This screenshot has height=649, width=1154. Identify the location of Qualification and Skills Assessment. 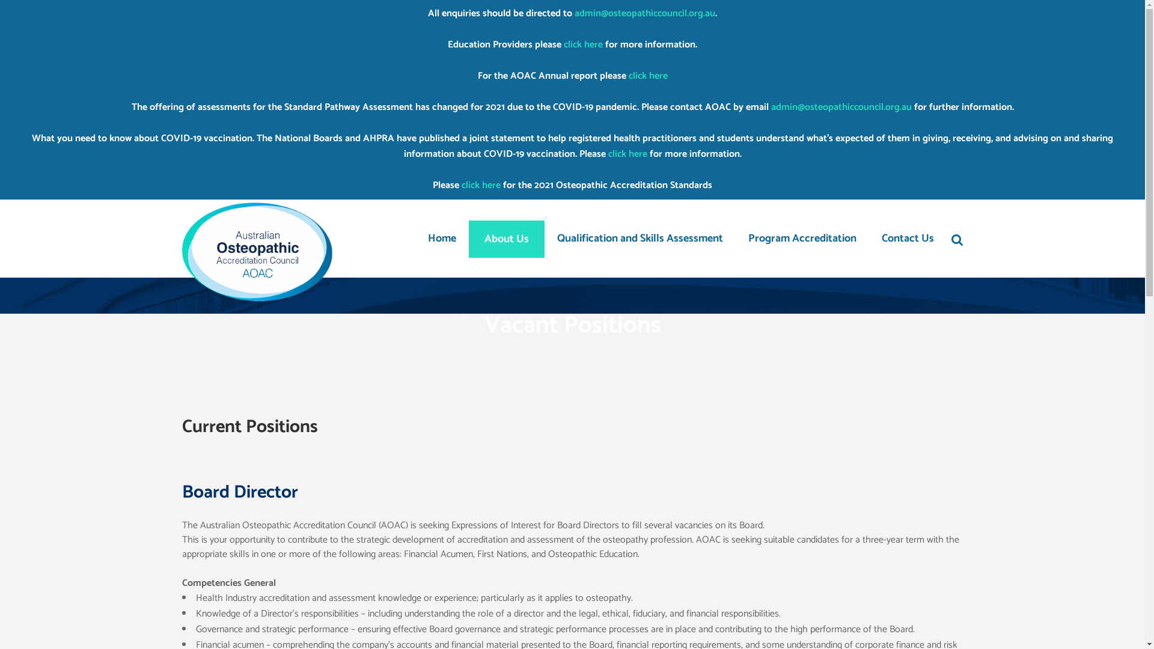
(640, 239).